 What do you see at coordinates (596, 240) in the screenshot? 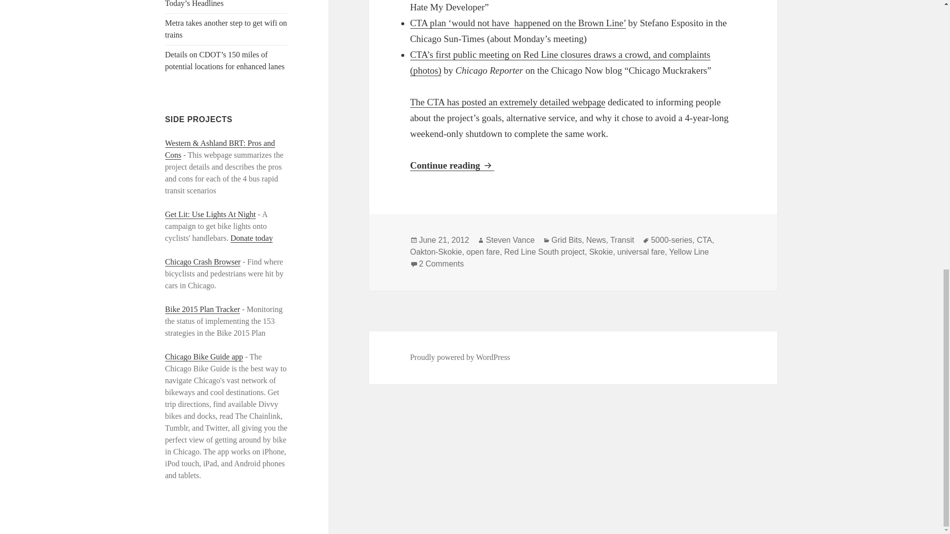
I see `News` at bounding box center [596, 240].